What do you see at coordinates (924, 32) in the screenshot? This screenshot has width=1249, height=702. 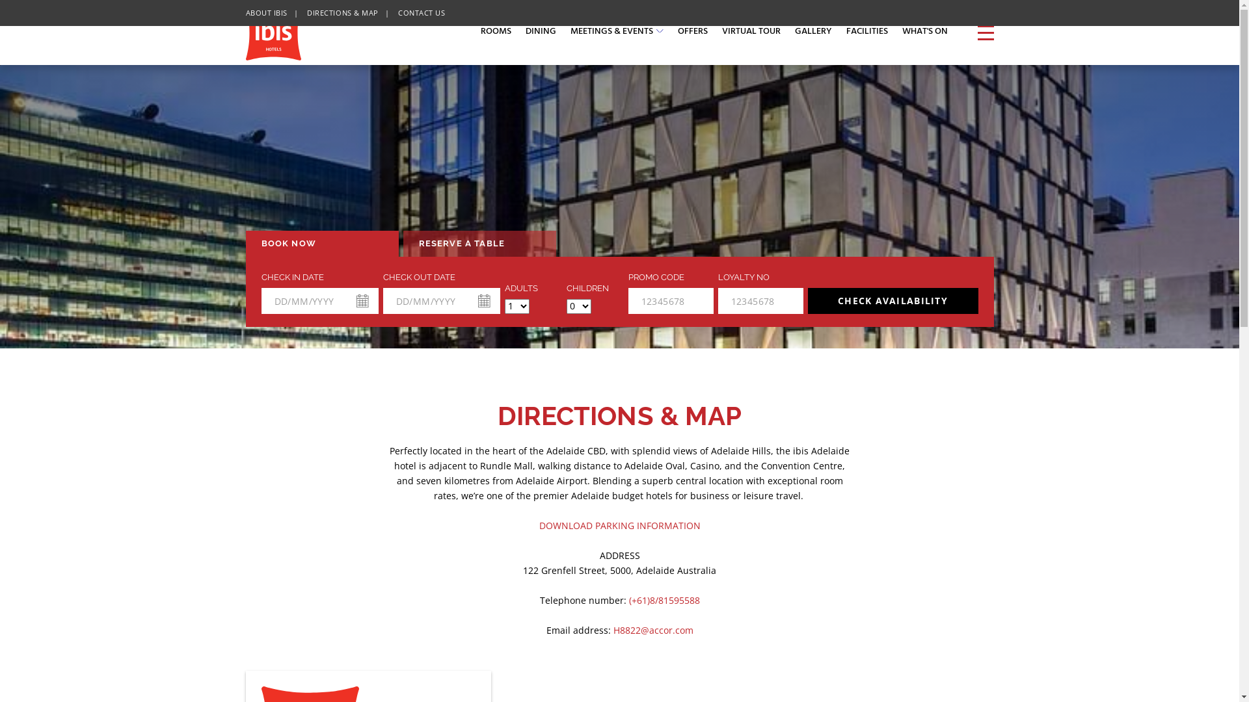 I see `WHAT'S ON` at bounding box center [924, 32].